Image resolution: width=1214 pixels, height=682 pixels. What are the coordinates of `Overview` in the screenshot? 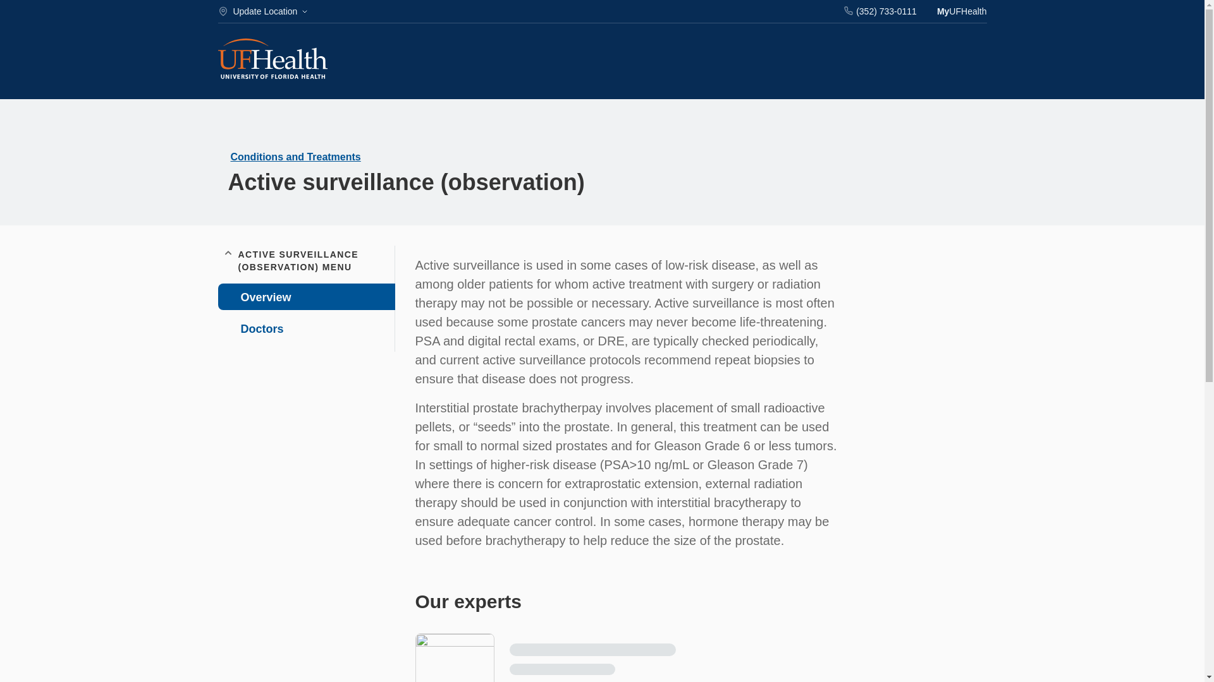 It's located at (306, 297).